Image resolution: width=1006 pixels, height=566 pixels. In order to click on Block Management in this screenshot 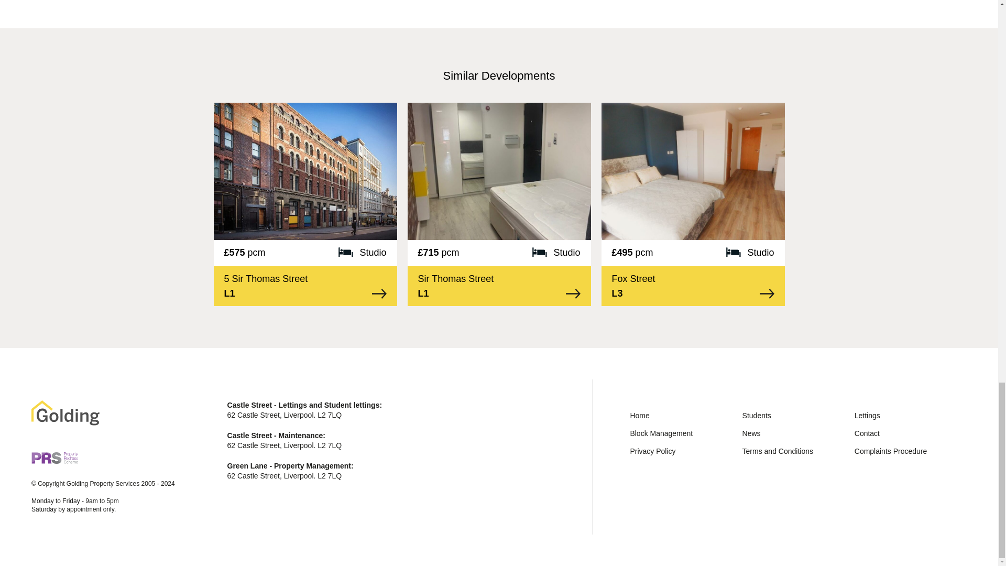, I will do `click(661, 433)`.